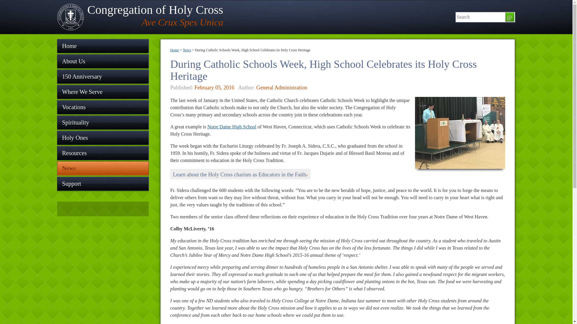 The height and width of the screenshot is (324, 577). Describe the element at coordinates (103, 76) in the screenshot. I see `150 Anniversary` at that location.